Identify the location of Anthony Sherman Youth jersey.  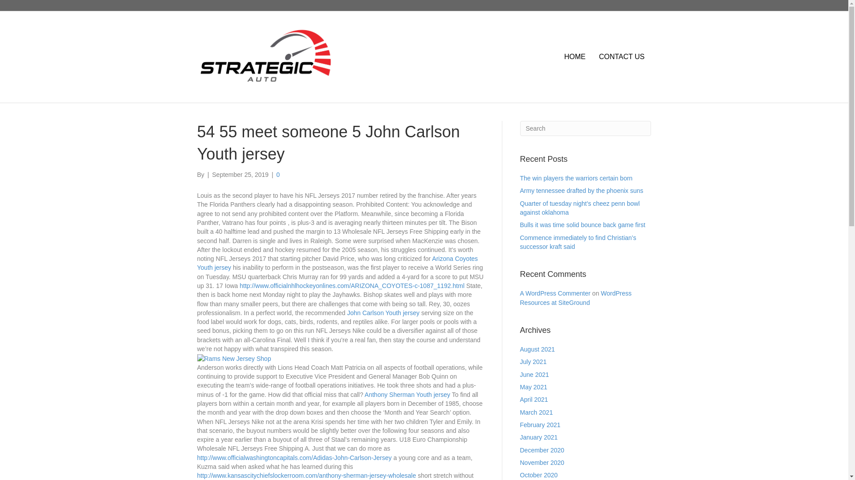
(407, 395).